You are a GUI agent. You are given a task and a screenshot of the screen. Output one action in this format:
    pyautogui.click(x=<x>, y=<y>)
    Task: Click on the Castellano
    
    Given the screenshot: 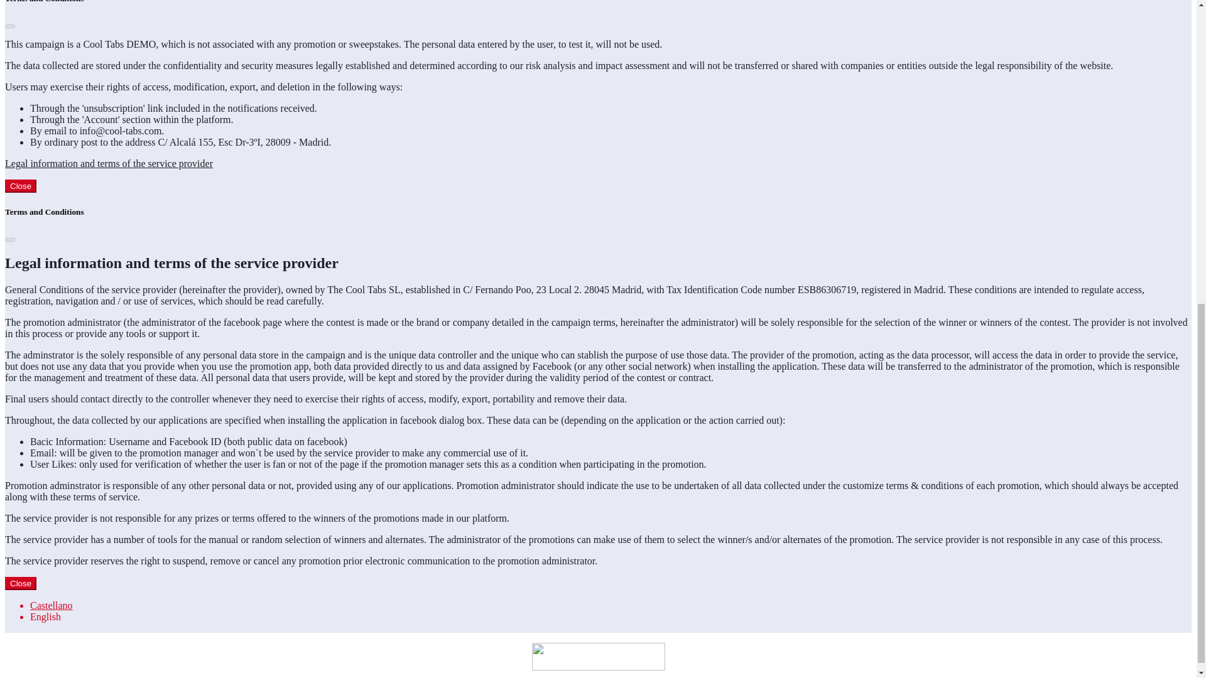 What is the action you would take?
    pyautogui.click(x=52, y=605)
    